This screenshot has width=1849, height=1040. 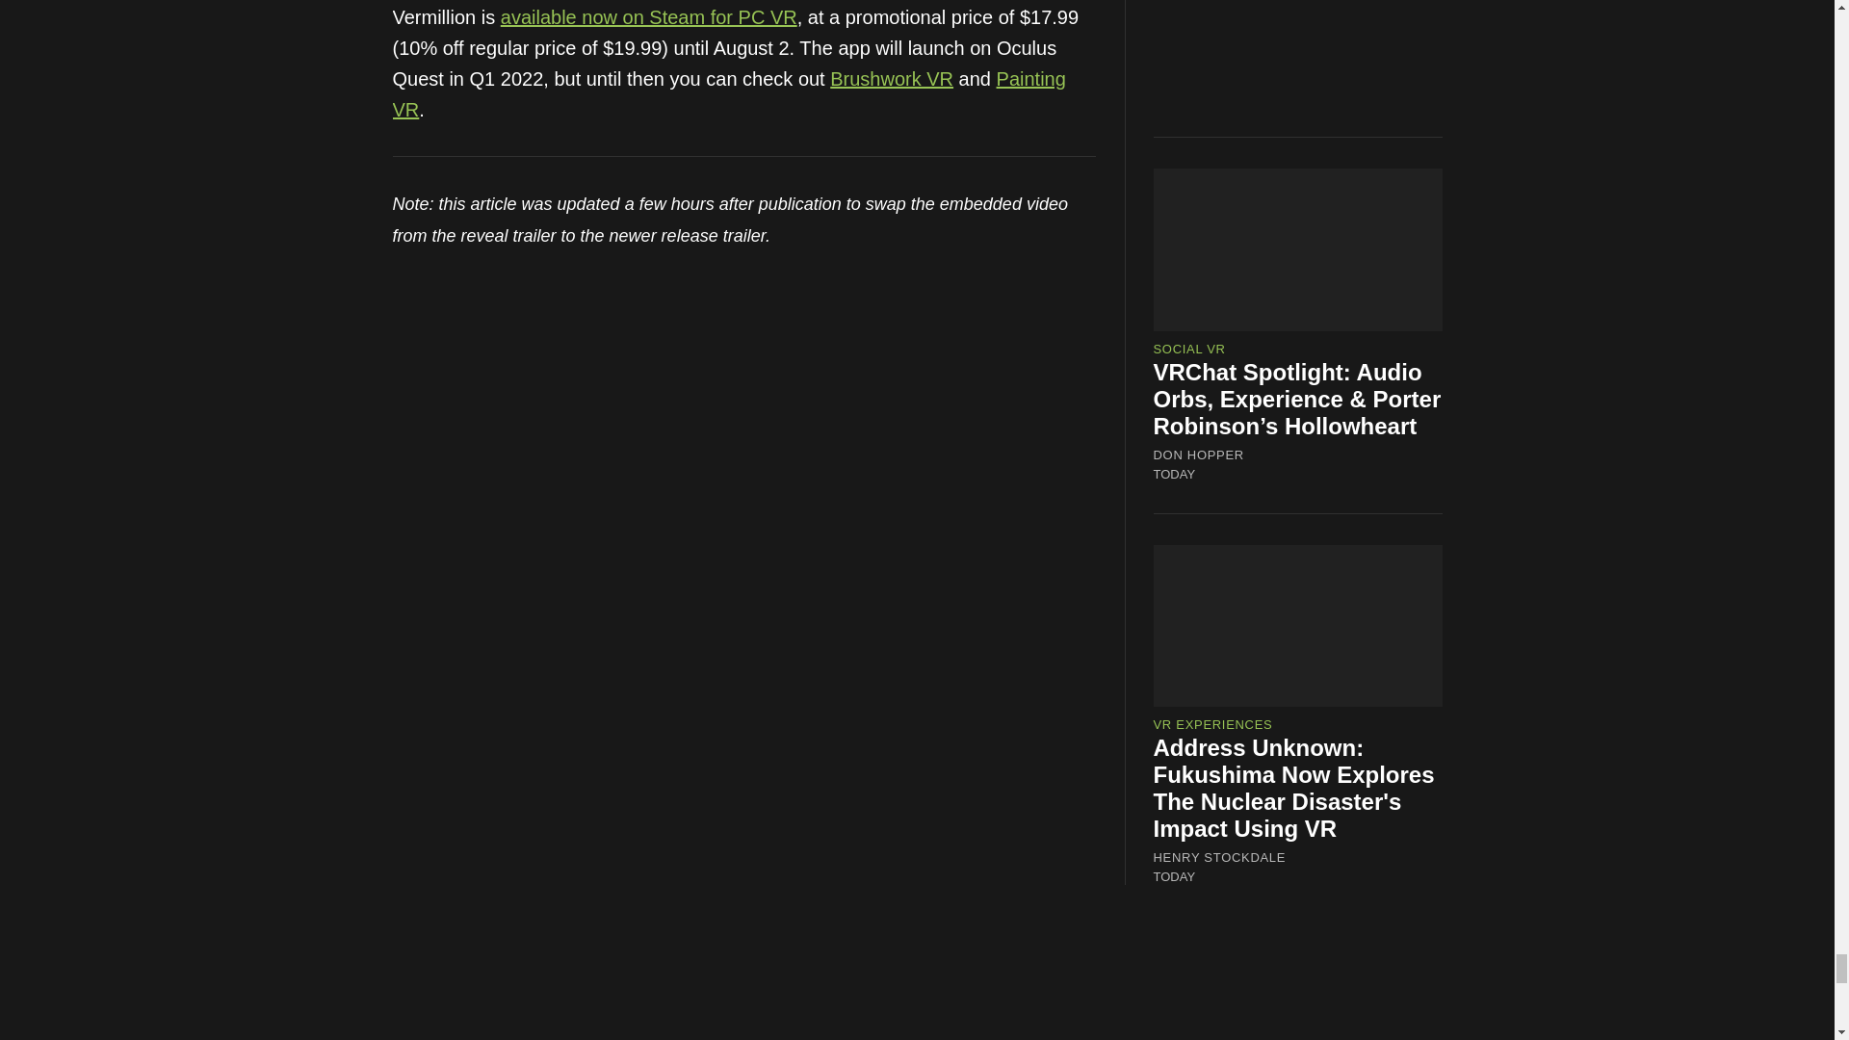 I want to click on DON HOPPER, so click(x=1199, y=455).